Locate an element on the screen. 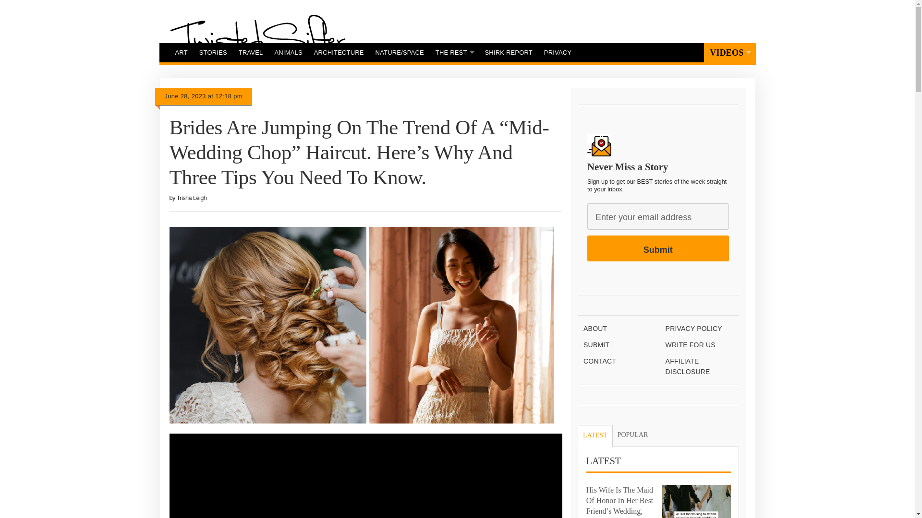 The image size is (922, 518). VIDEOS is located at coordinates (729, 52).